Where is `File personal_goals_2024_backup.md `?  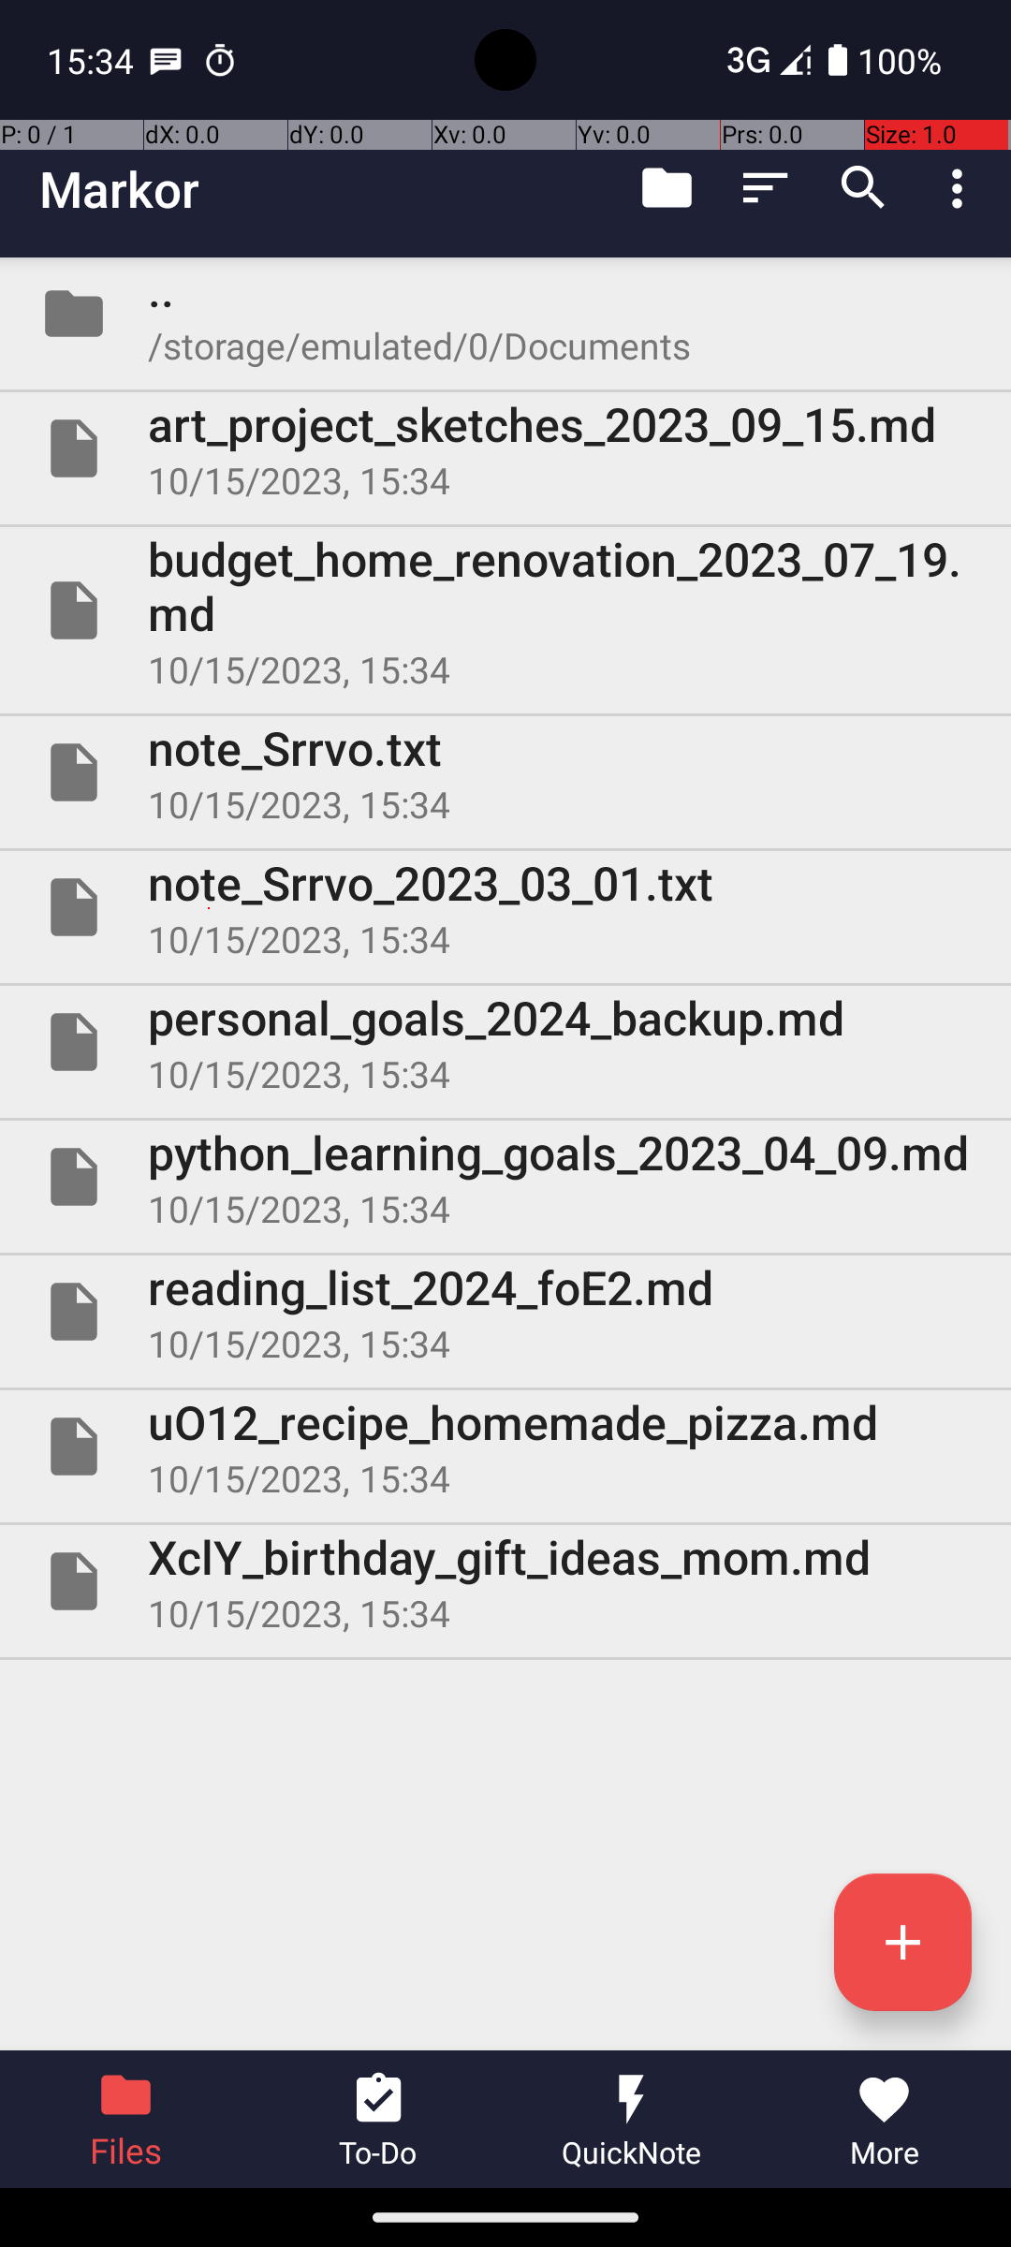
File personal_goals_2024_backup.md  is located at coordinates (505, 1042).